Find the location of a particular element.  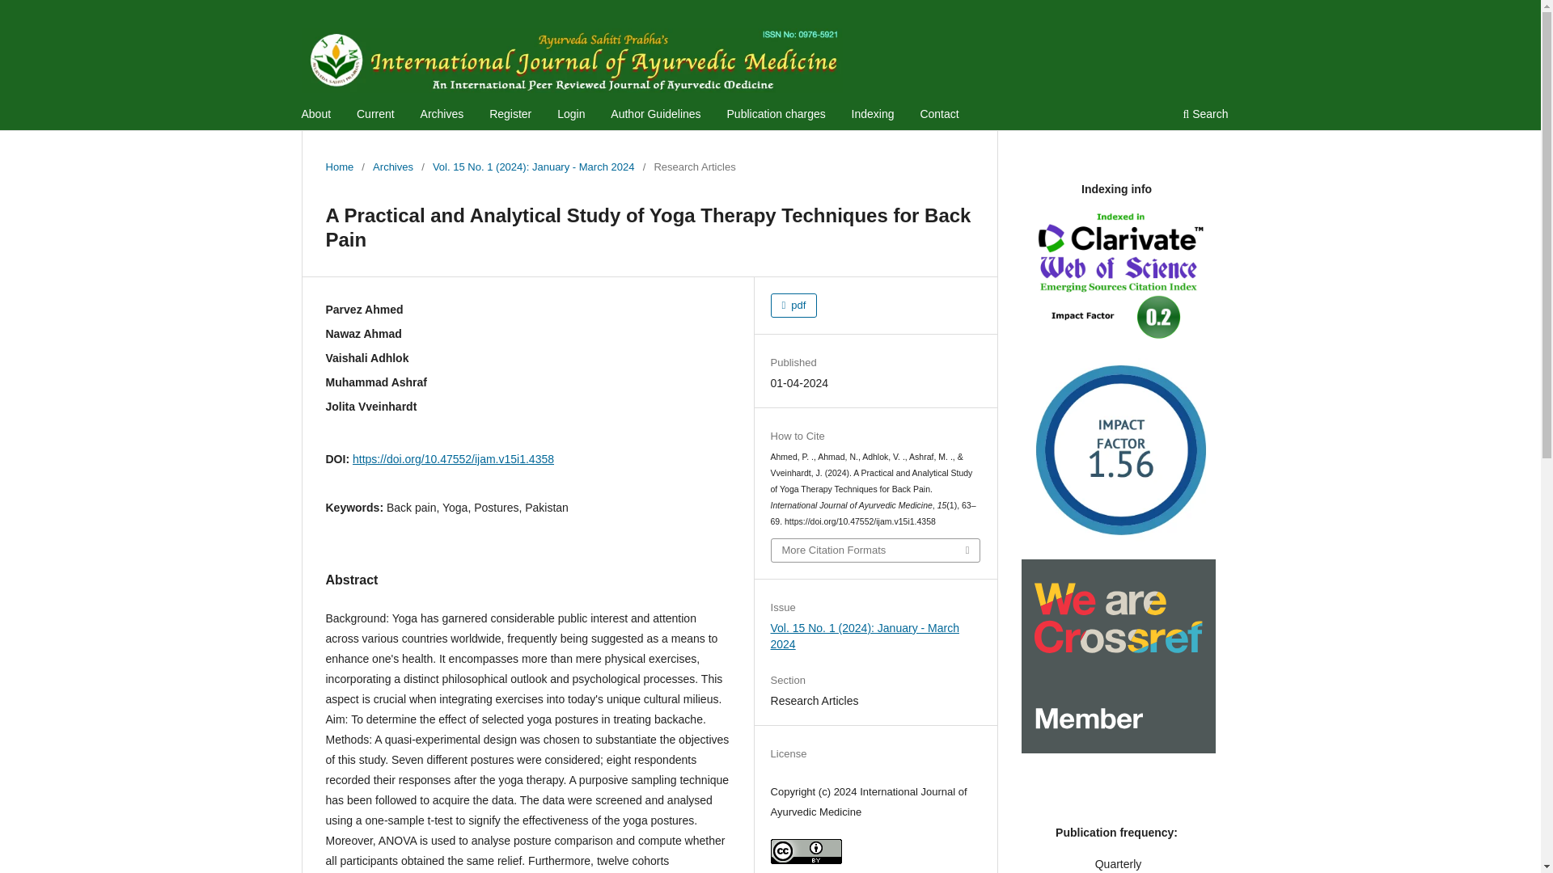

Register is located at coordinates (510, 116).